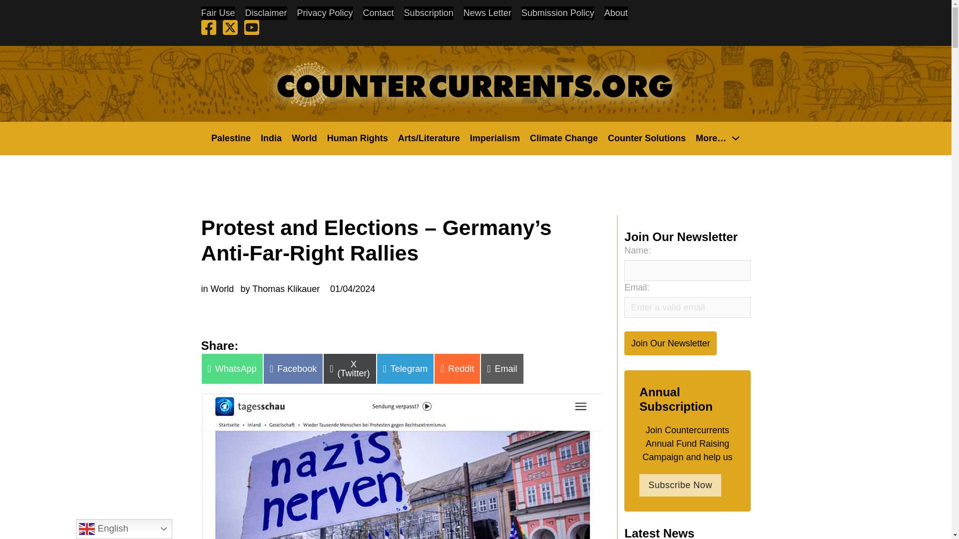 The image size is (959, 539). What do you see at coordinates (616, 13) in the screenshot?
I see `About` at bounding box center [616, 13].